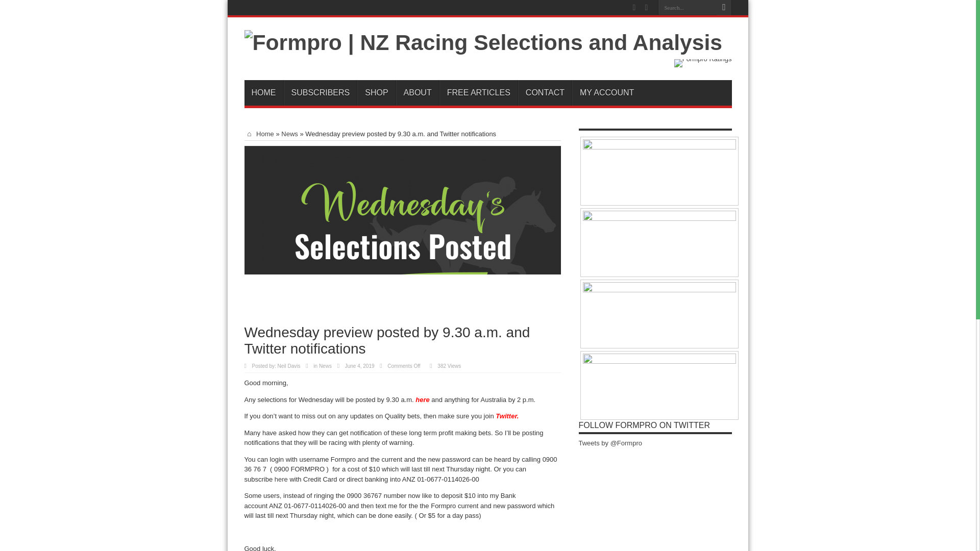  I want to click on CONTACT, so click(545, 93).